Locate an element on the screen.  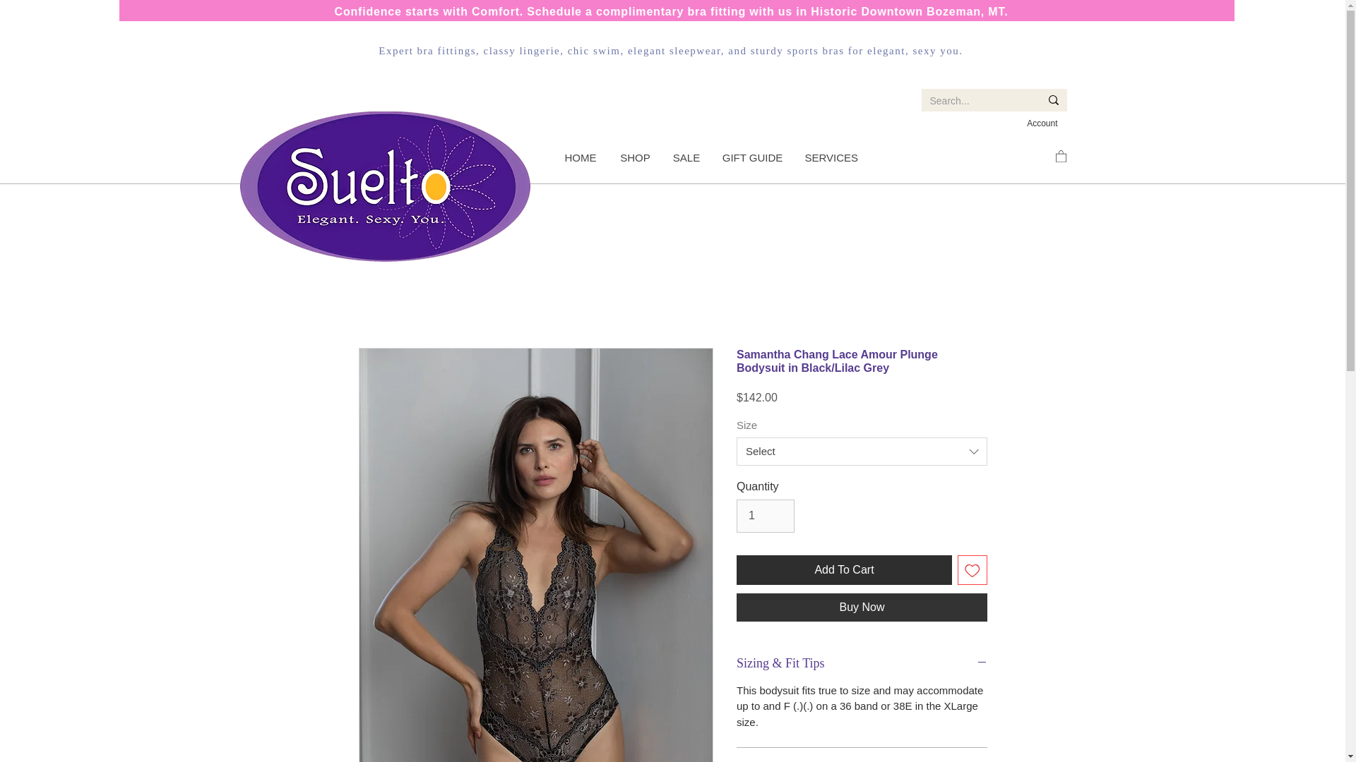
SERVICES is located at coordinates (831, 158).